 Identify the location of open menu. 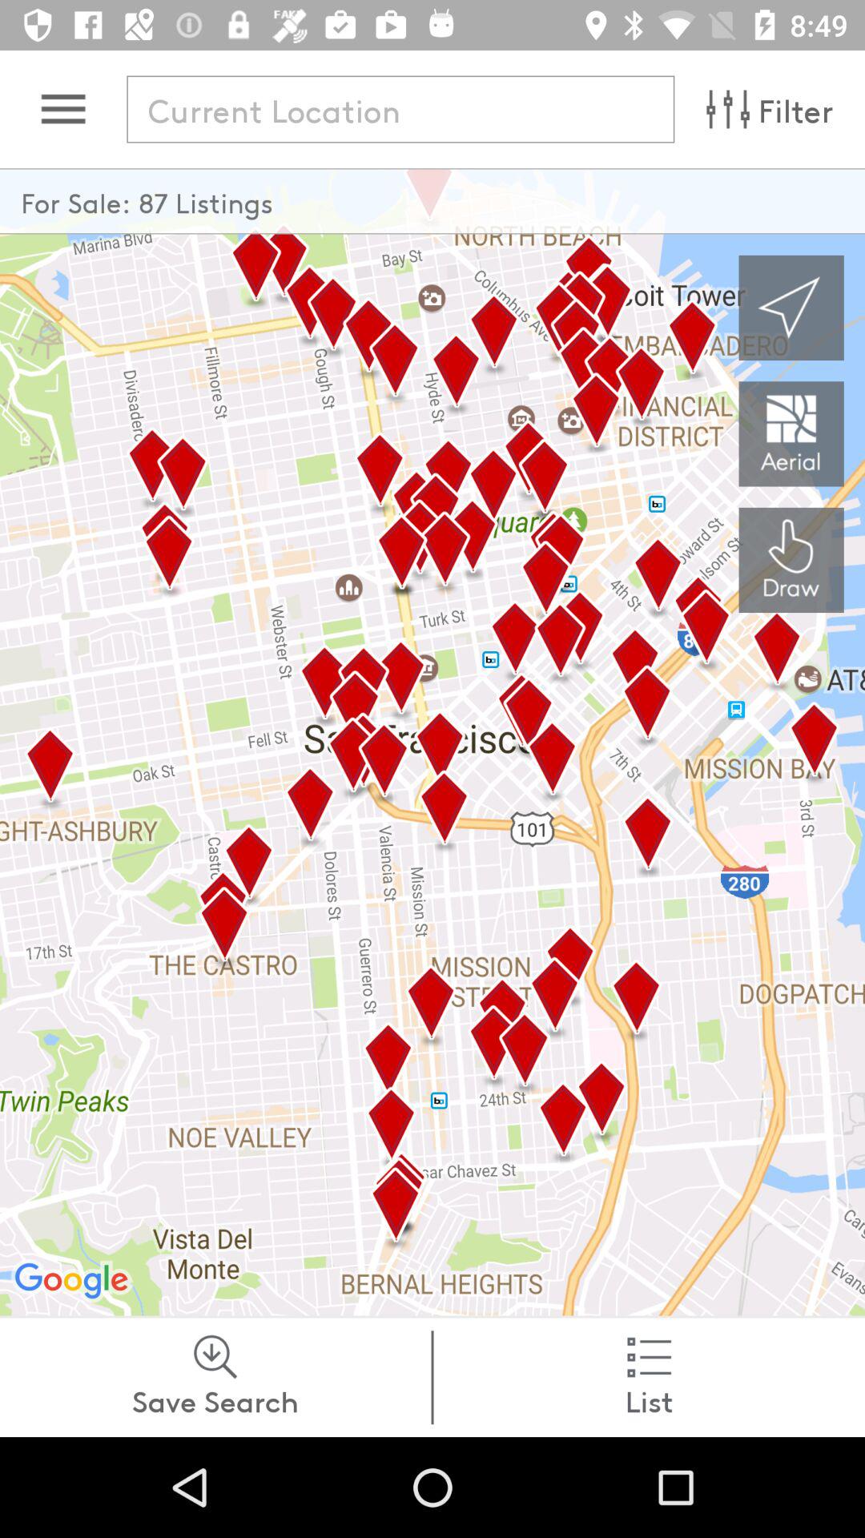
(62, 109).